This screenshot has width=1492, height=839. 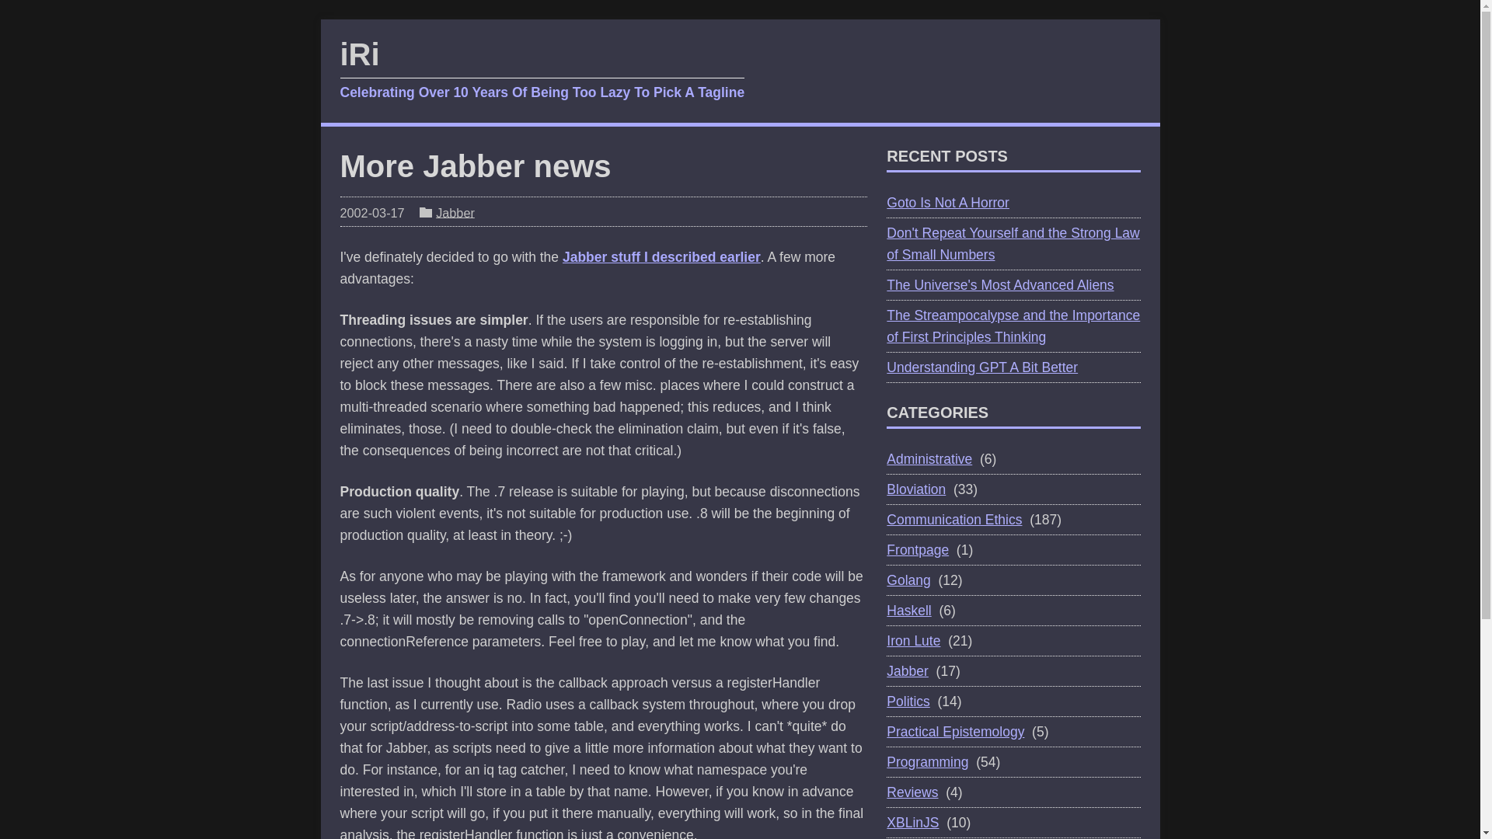 What do you see at coordinates (927, 761) in the screenshot?
I see `Programming` at bounding box center [927, 761].